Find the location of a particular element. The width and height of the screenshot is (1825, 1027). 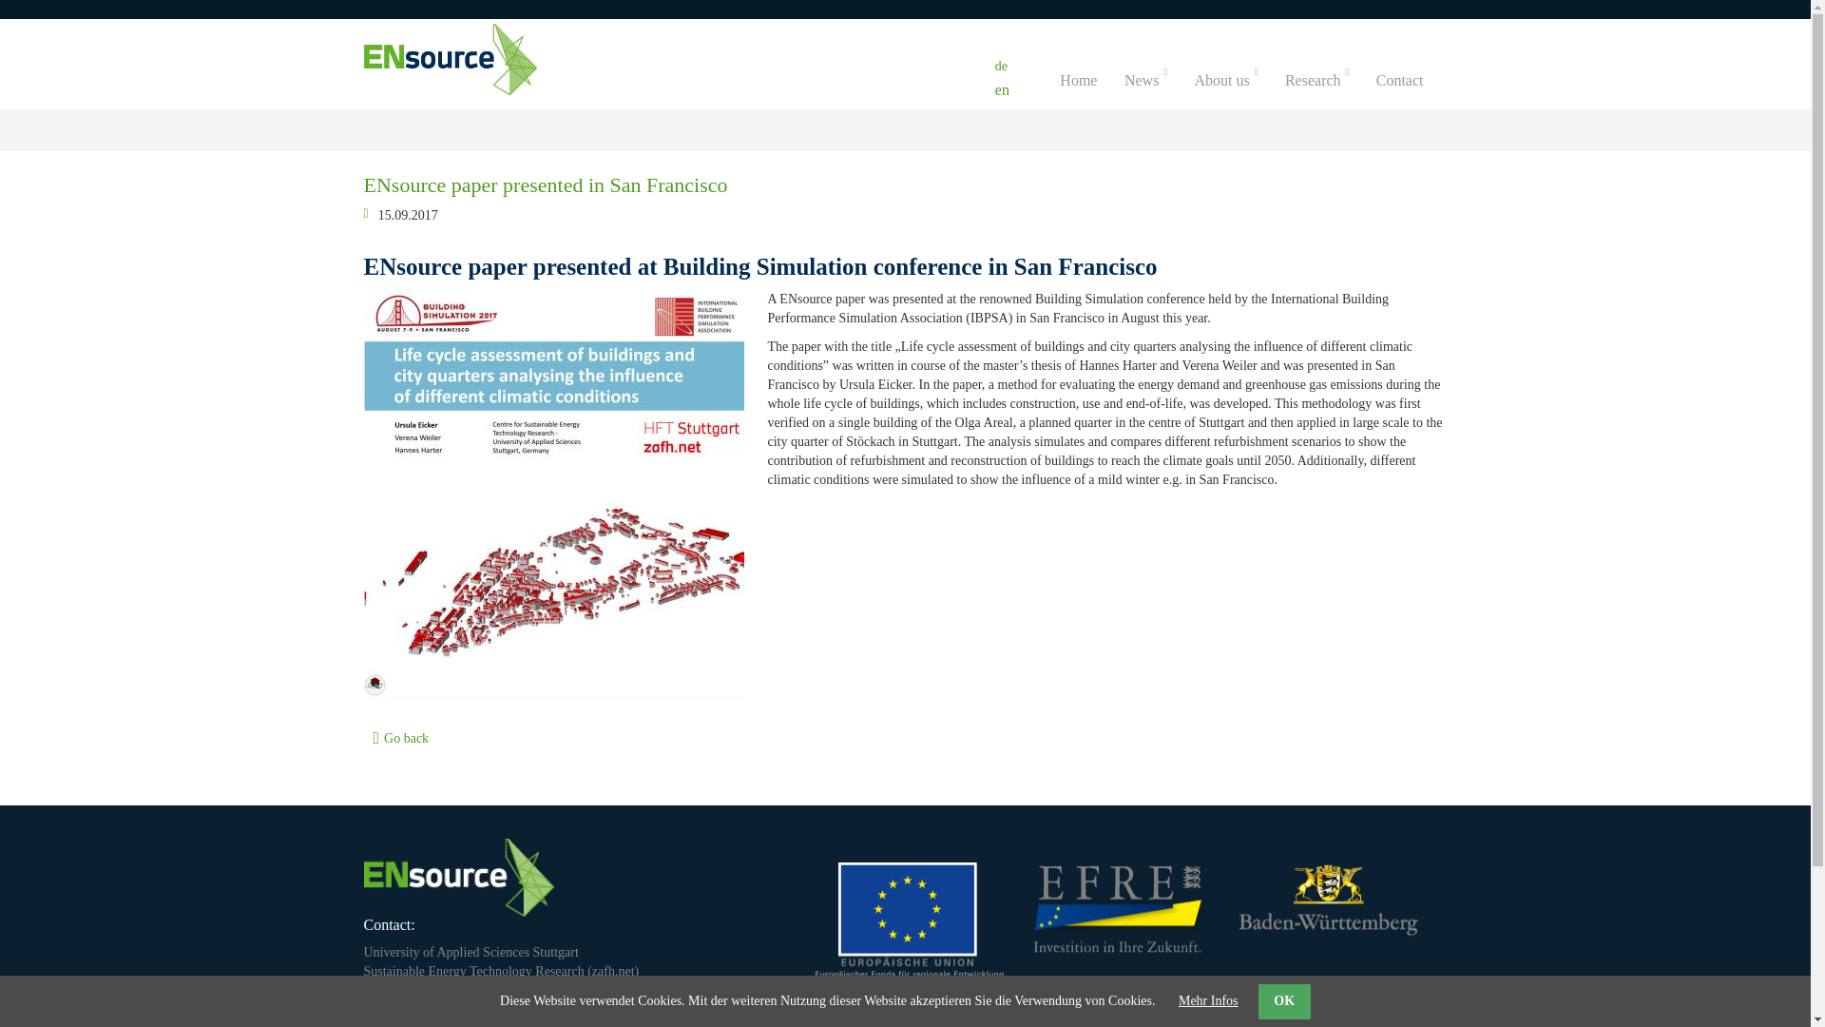

contact is located at coordinates (1411, 81).